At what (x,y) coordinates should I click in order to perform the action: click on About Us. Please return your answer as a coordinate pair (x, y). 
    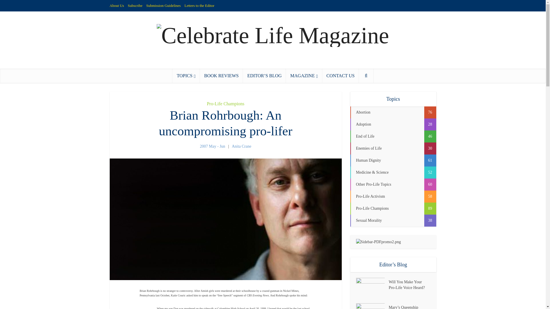
    Looking at the image, I should click on (117, 5).